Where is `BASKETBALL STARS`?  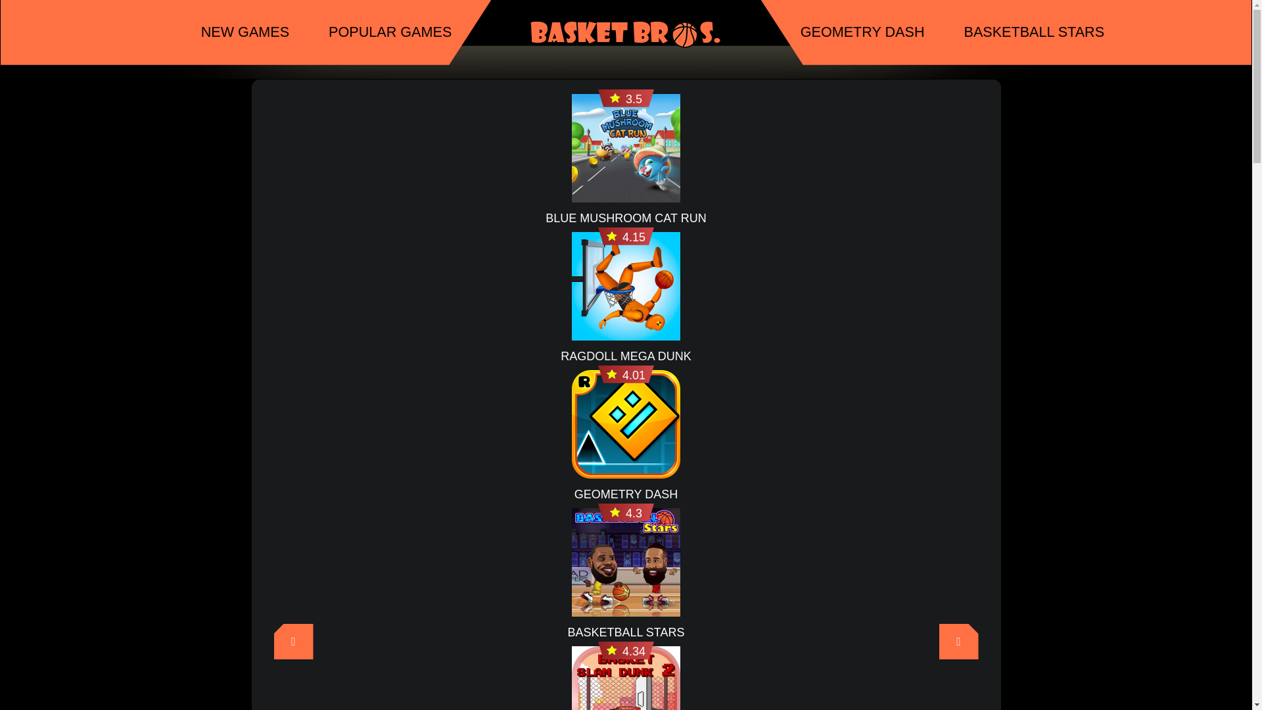 BASKETBALL STARS is located at coordinates (625, 632).